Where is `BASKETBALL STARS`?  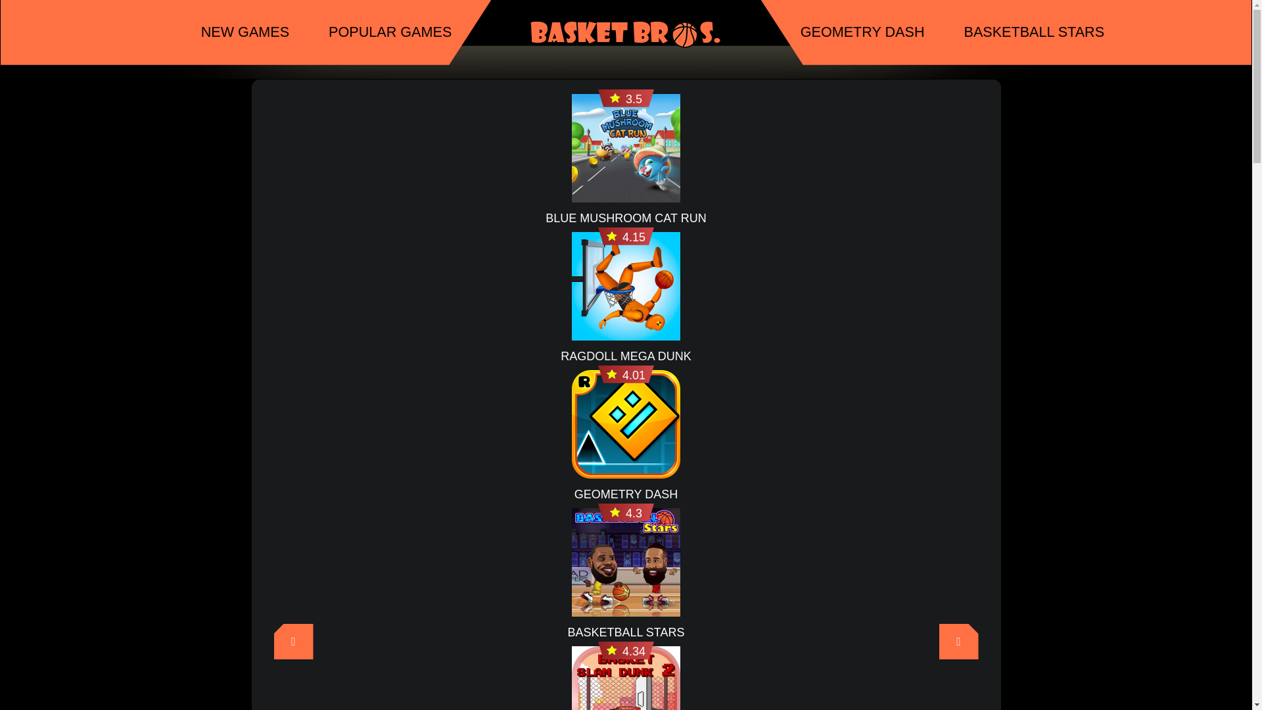 BASKETBALL STARS is located at coordinates (625, 632).